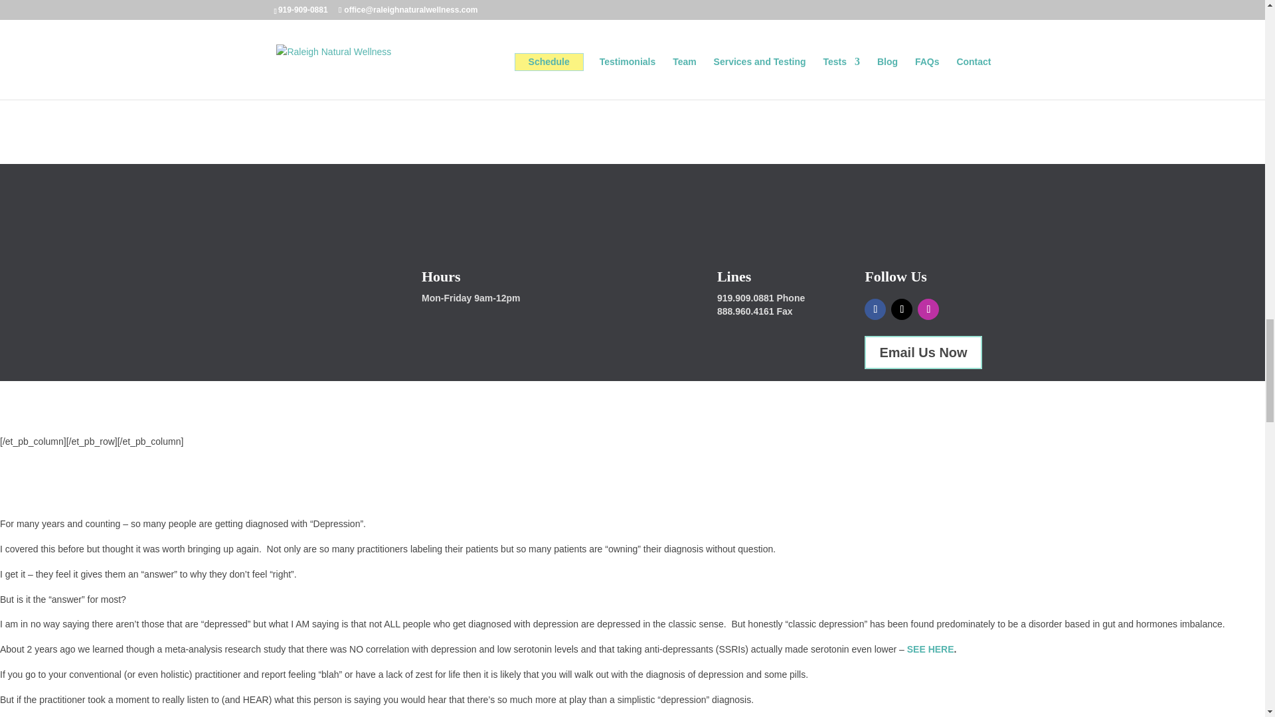 Image resolution: width=1275 pixels, height=717 pixels. What do you see at coordinates (875, 309) in the screenshot?
I see `Follow on Facebook` at bounding box center [875, 309].